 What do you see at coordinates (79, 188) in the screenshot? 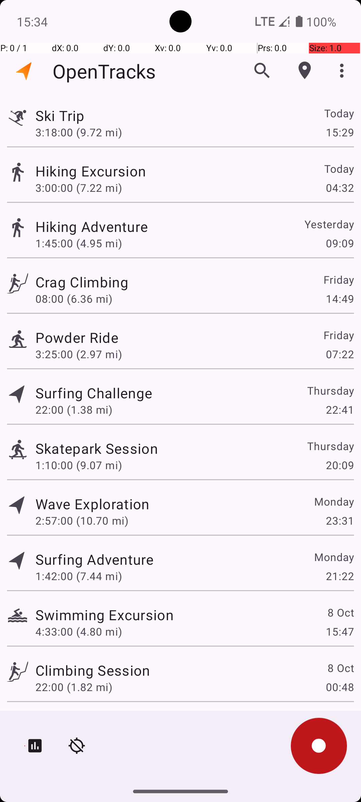
I see `3:00:00 (7.22 mi)` at bounding box center [79, 188].